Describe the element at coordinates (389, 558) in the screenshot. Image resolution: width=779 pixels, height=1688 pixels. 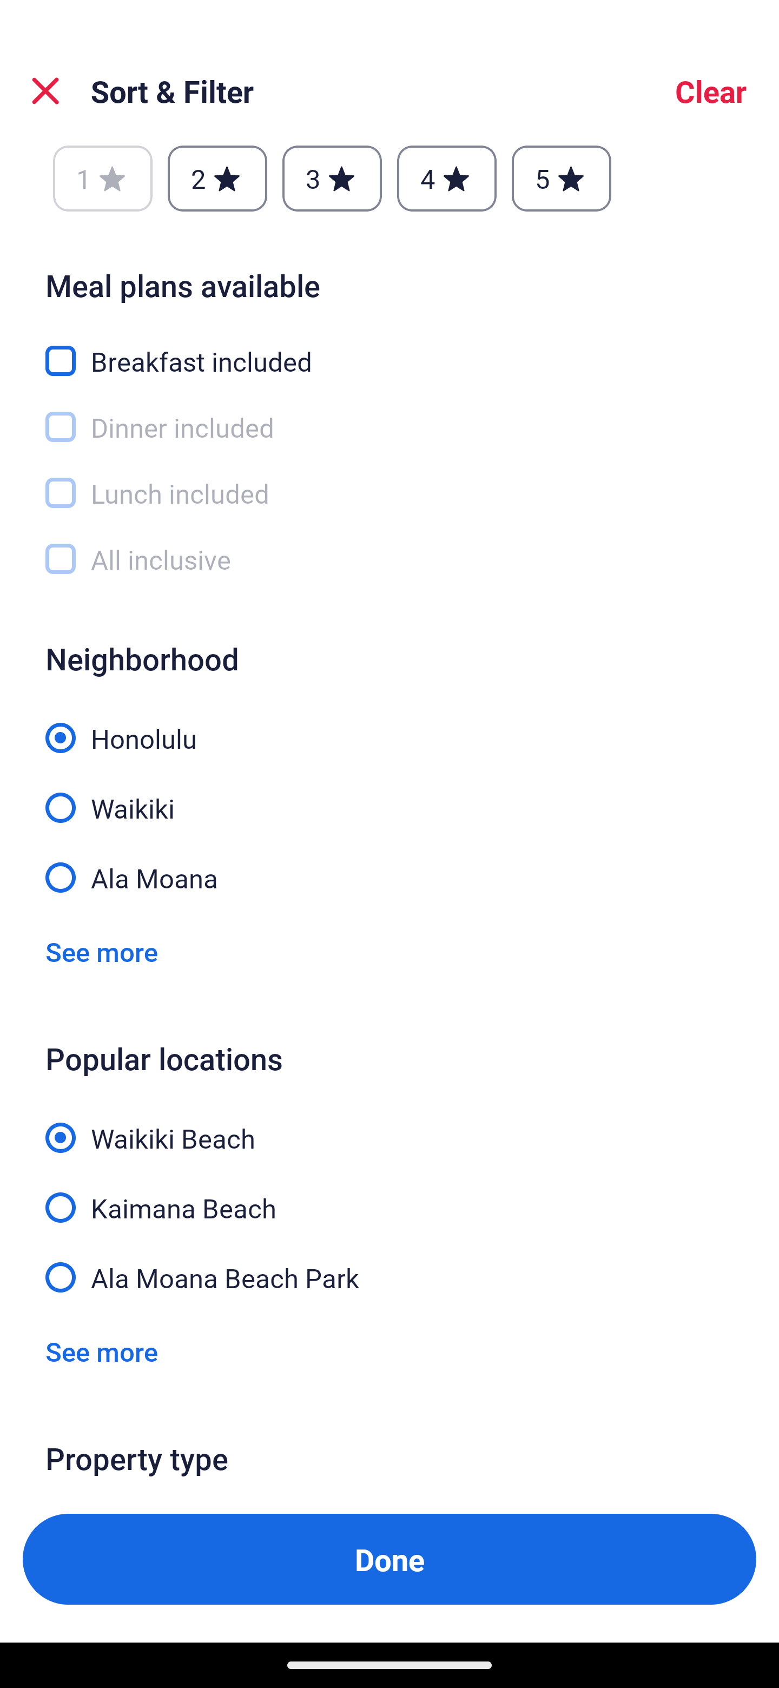
I see `All inclusive, All inclusive` at that location.